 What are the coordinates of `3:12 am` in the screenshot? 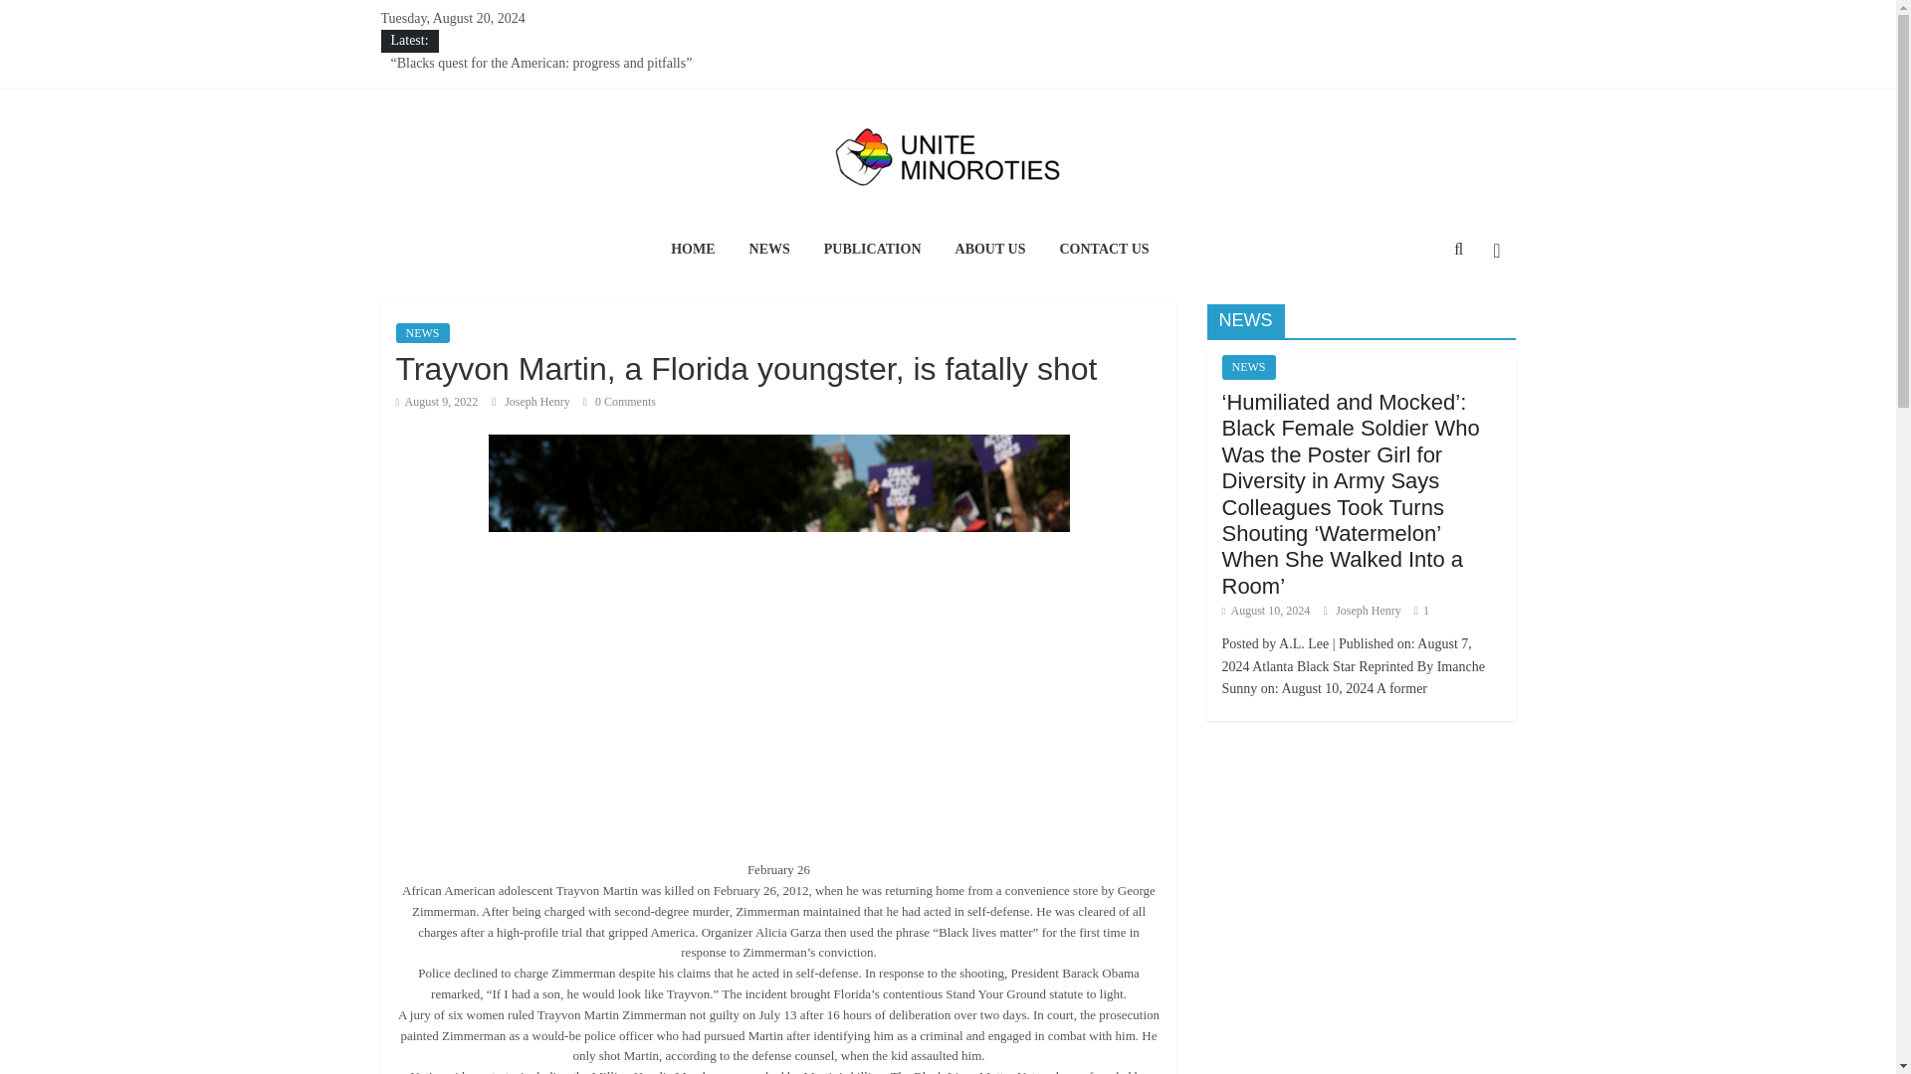 It's located at (437, 402).